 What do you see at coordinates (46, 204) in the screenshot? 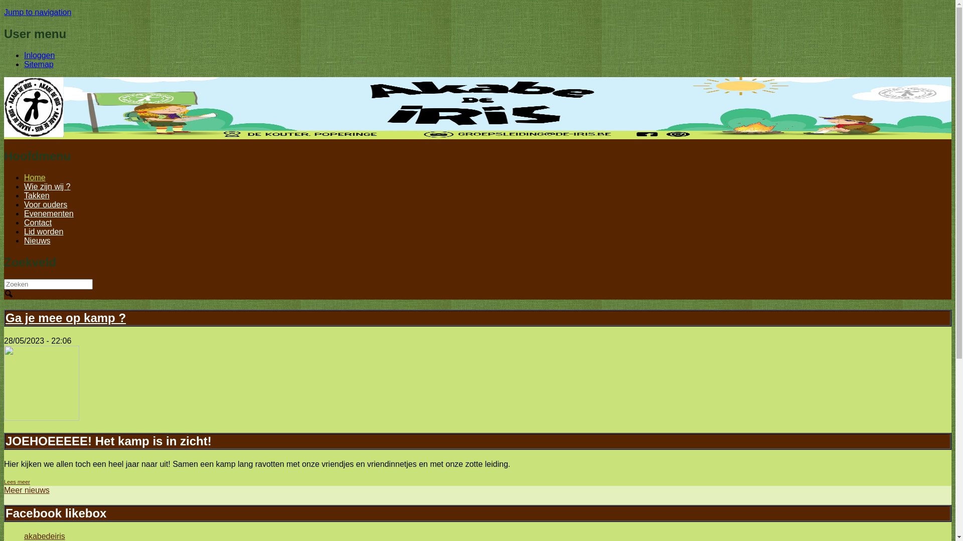
I see `Voor ouders` at bounding box center [46, 204].